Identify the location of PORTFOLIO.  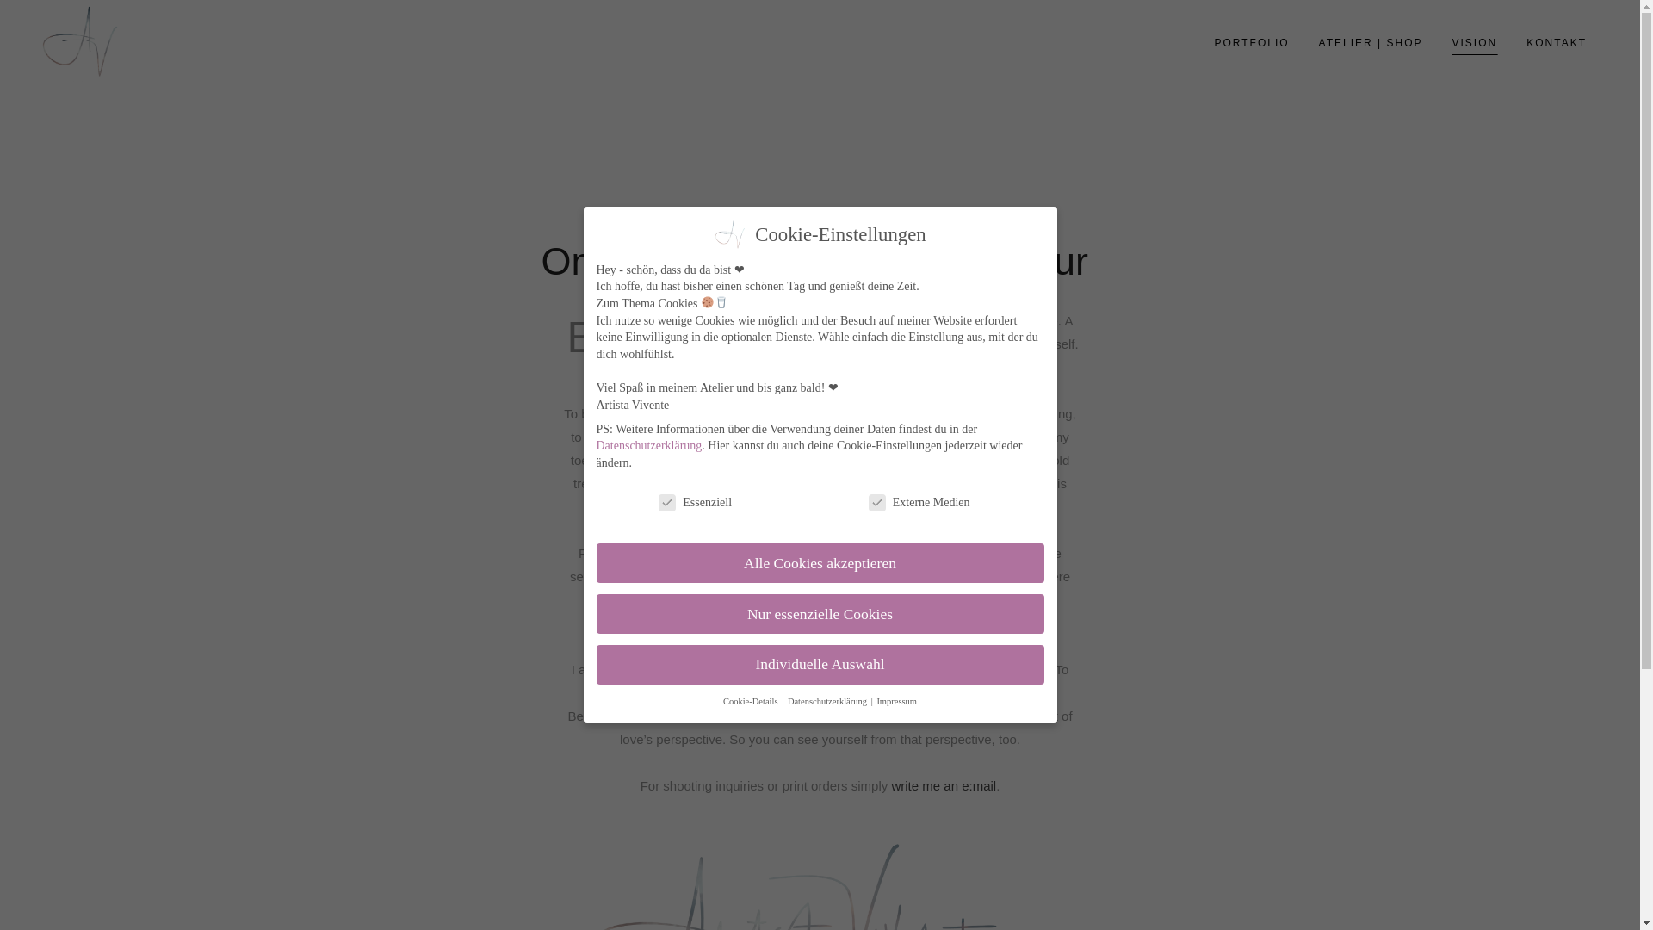
(1252, 43).